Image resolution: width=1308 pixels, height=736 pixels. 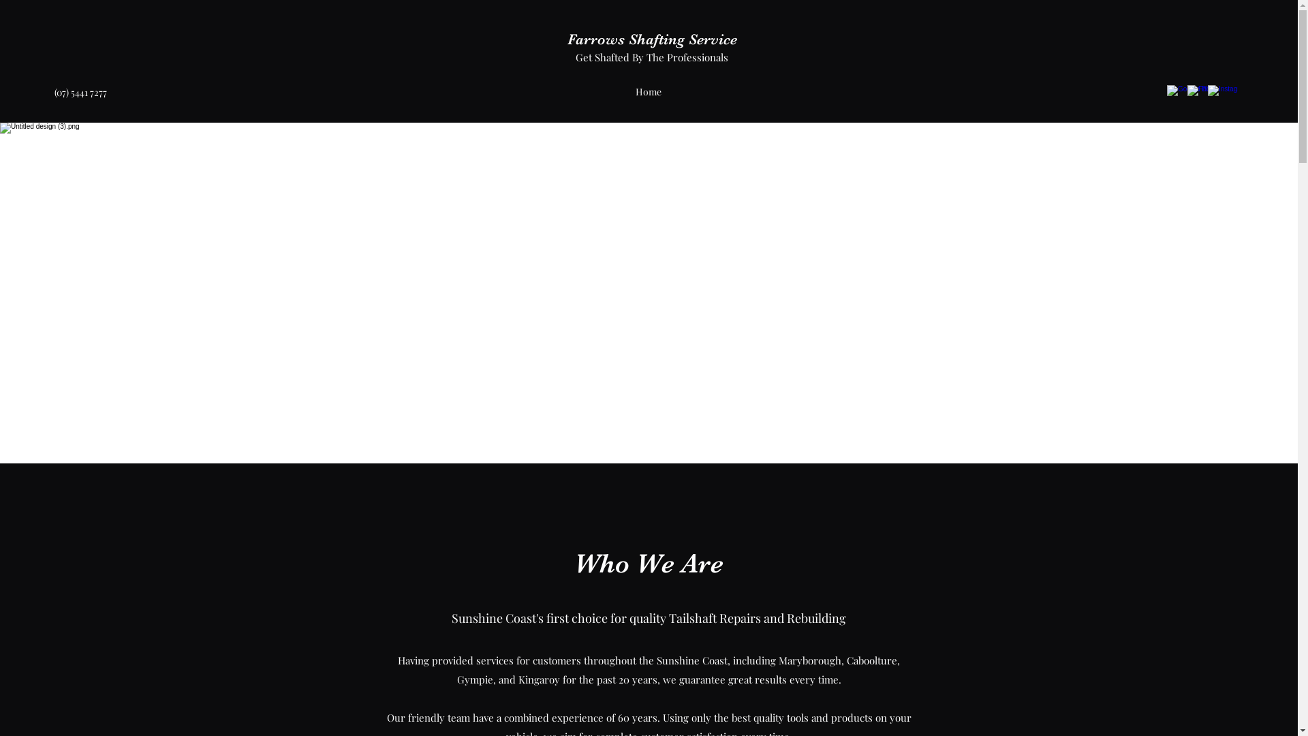 I want to click on Home, so click(x=649, y=92).